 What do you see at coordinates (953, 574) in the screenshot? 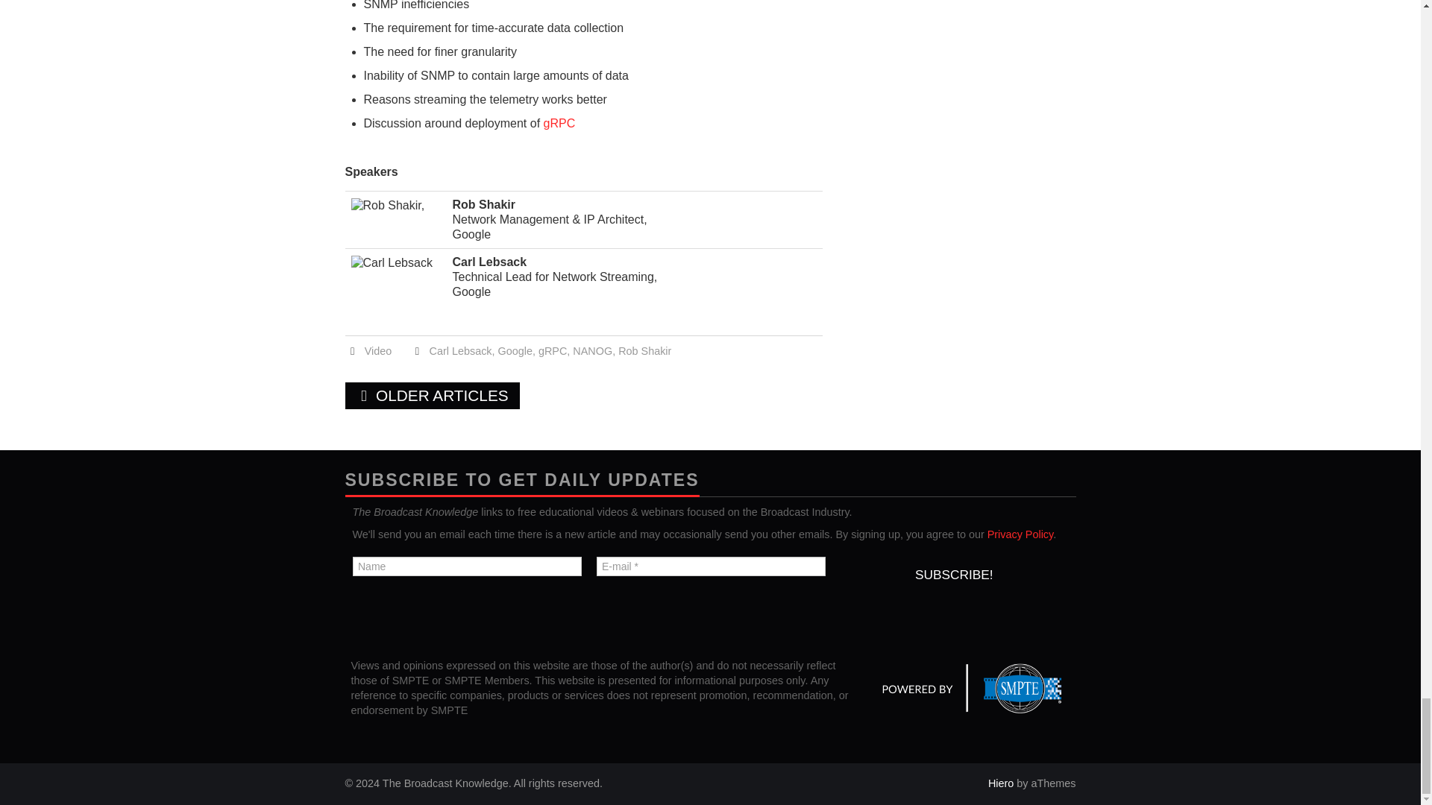
I see `Subscribe!` at bounding box center [953, 574].